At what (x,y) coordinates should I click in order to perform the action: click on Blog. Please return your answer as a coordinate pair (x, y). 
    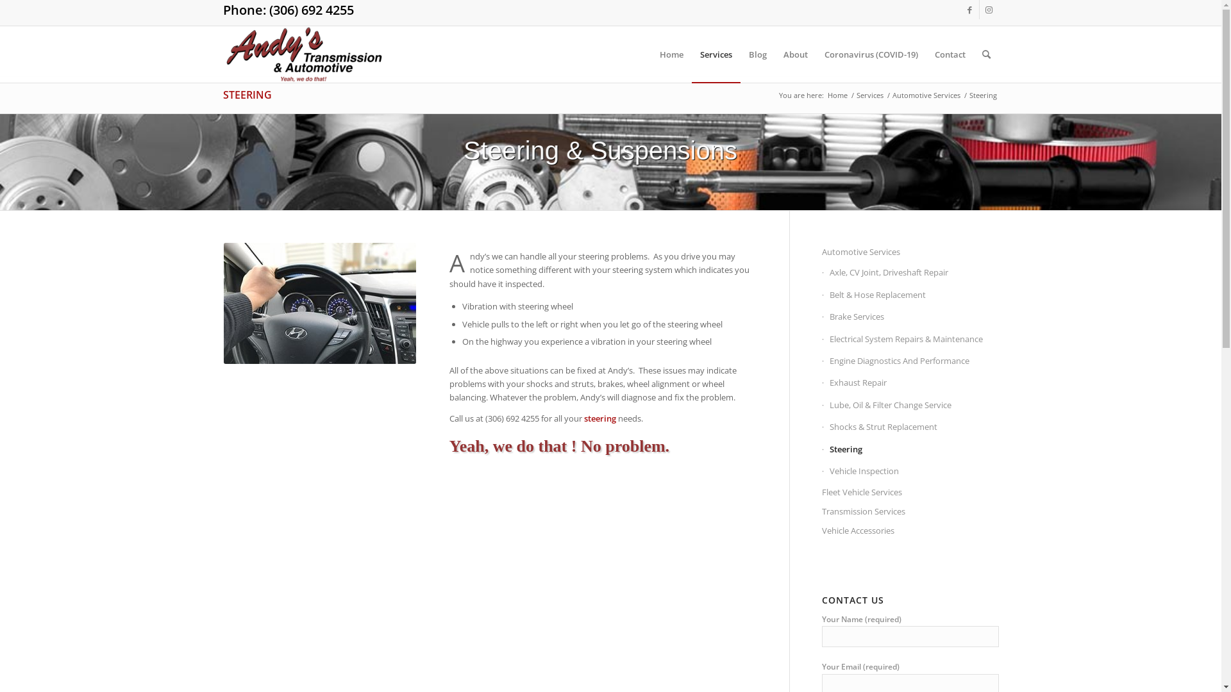
    Looking at the image, I should click on (757, 54).